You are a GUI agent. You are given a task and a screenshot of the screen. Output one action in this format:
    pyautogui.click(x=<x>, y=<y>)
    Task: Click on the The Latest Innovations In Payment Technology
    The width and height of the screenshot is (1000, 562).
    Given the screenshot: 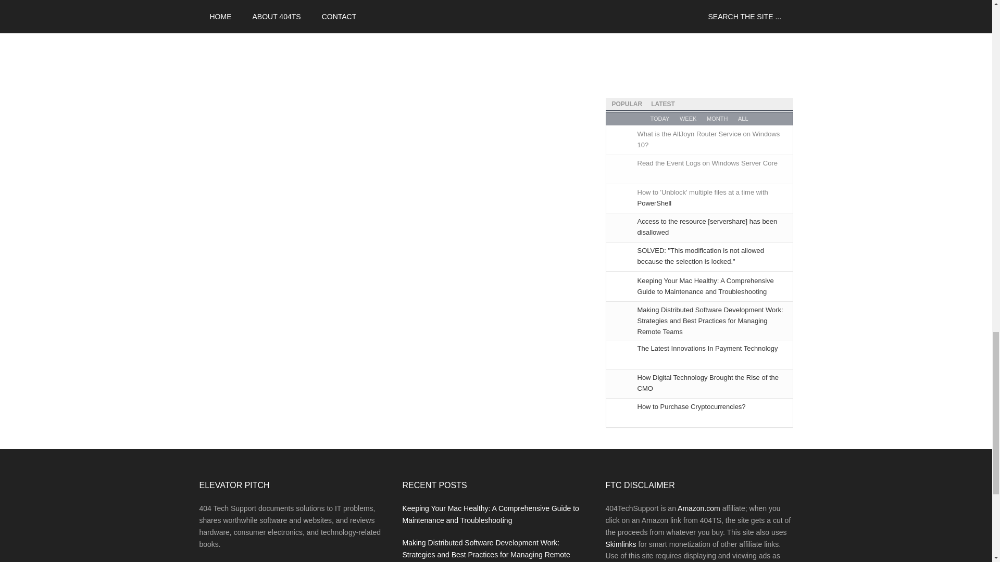 What is the action you would take?
    pyautogui.click(x=707, y=349)
    